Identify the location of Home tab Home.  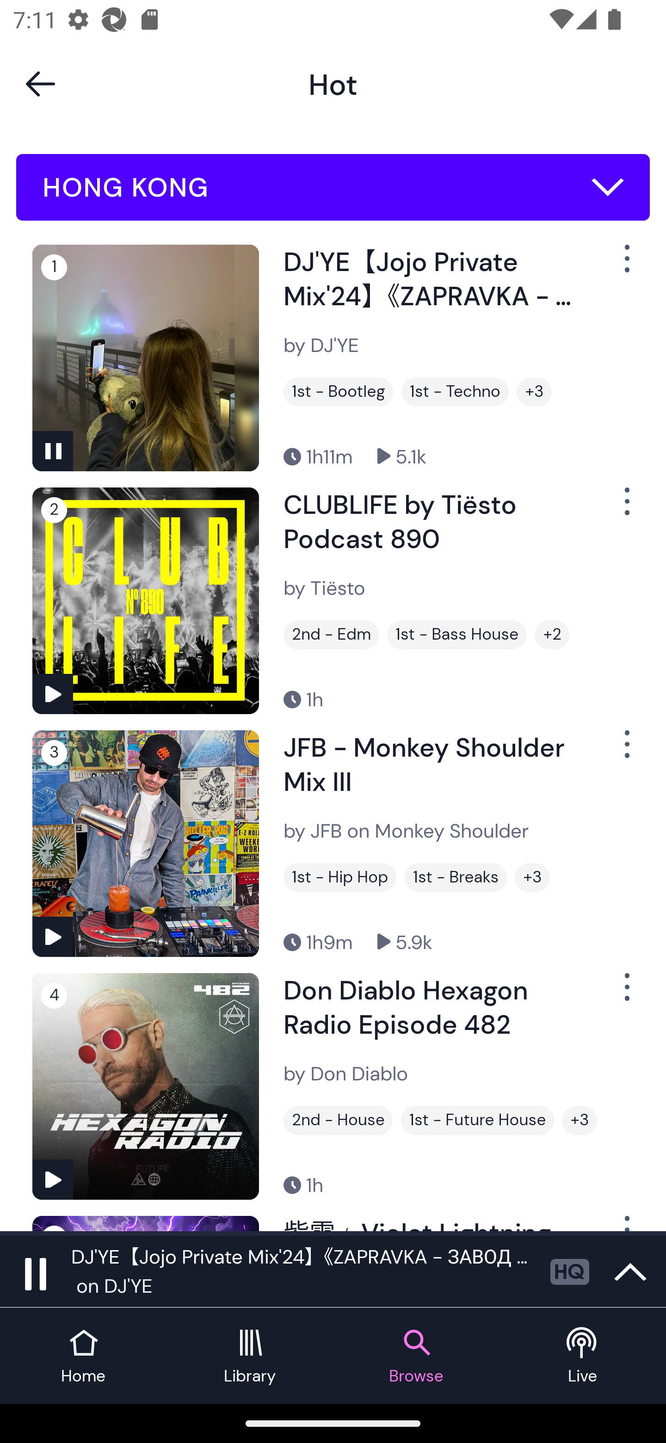
(83, 1356).